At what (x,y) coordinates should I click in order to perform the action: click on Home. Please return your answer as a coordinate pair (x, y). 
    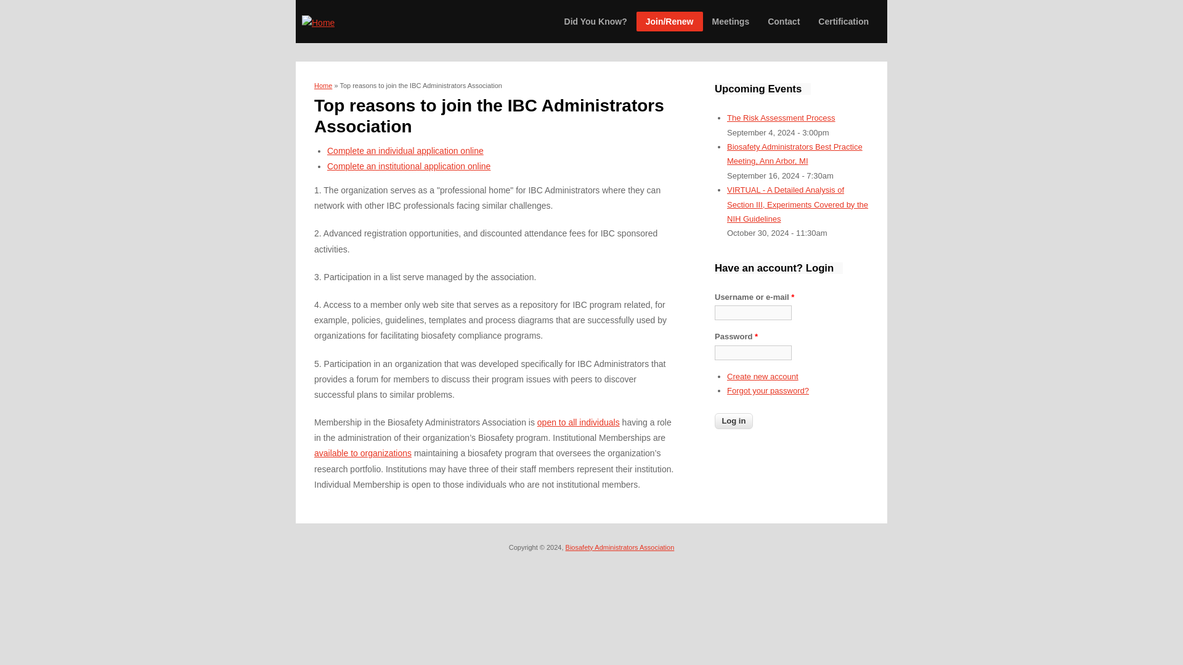
    Looking at the image, I should click on (318, 22).